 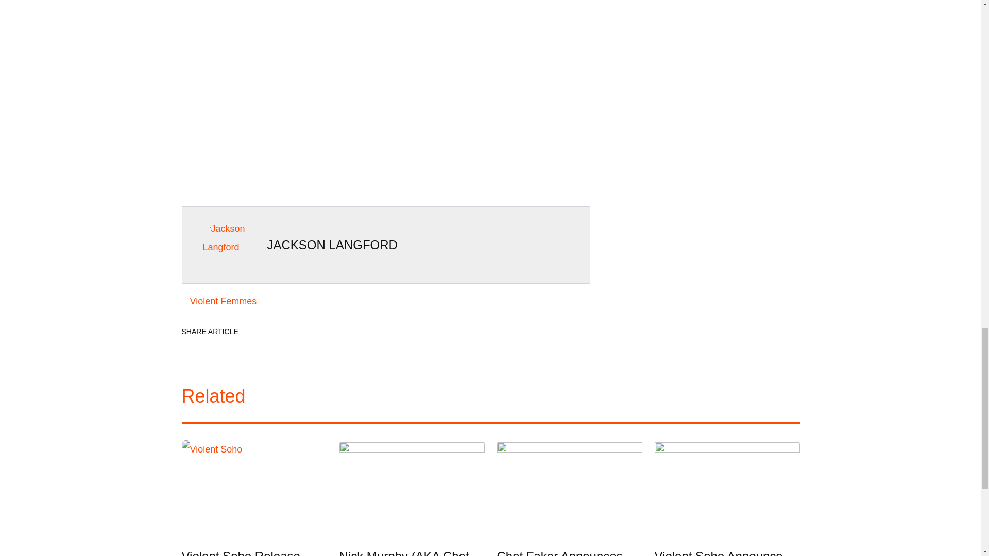 What do you see at coordinates (223, 301) in the screenshot?
I see `Violent Femmes` at bounding box center [223, 301].